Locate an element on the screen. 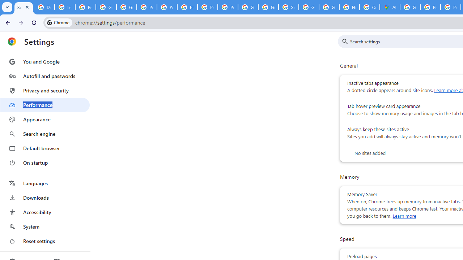  https://scholar.google.com/ is located at coordinates (187, 7).